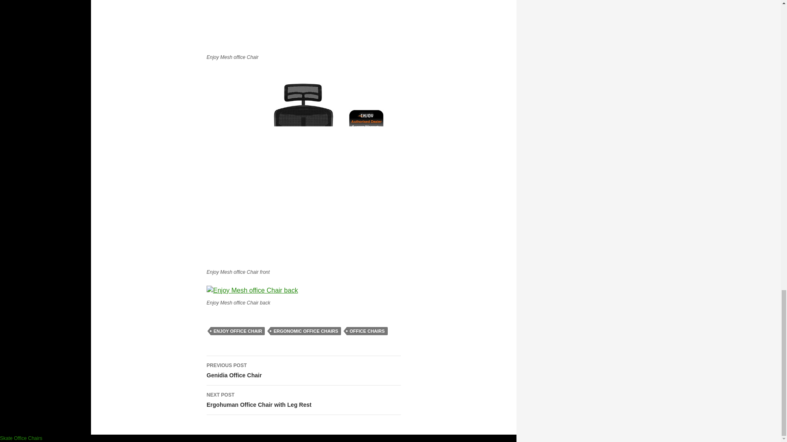 The height and width of the screenshot is (442, 787). Describe the element at coordinates (303, 371) in the screenshot. I see `ENJOY OFFICE CHAIR` at that location.